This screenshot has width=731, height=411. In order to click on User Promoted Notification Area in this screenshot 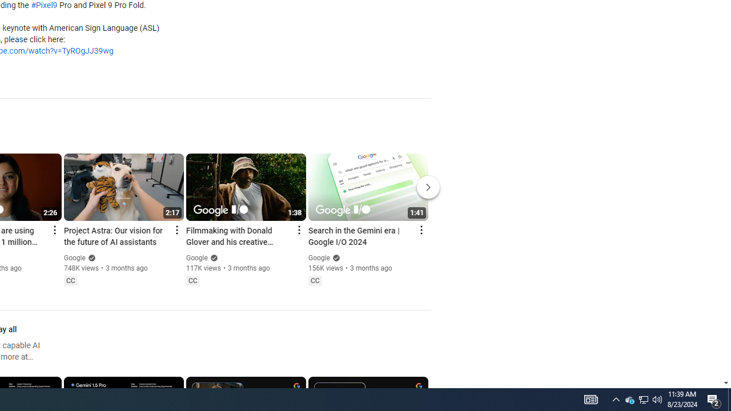, I will do `click(643, 400)`.